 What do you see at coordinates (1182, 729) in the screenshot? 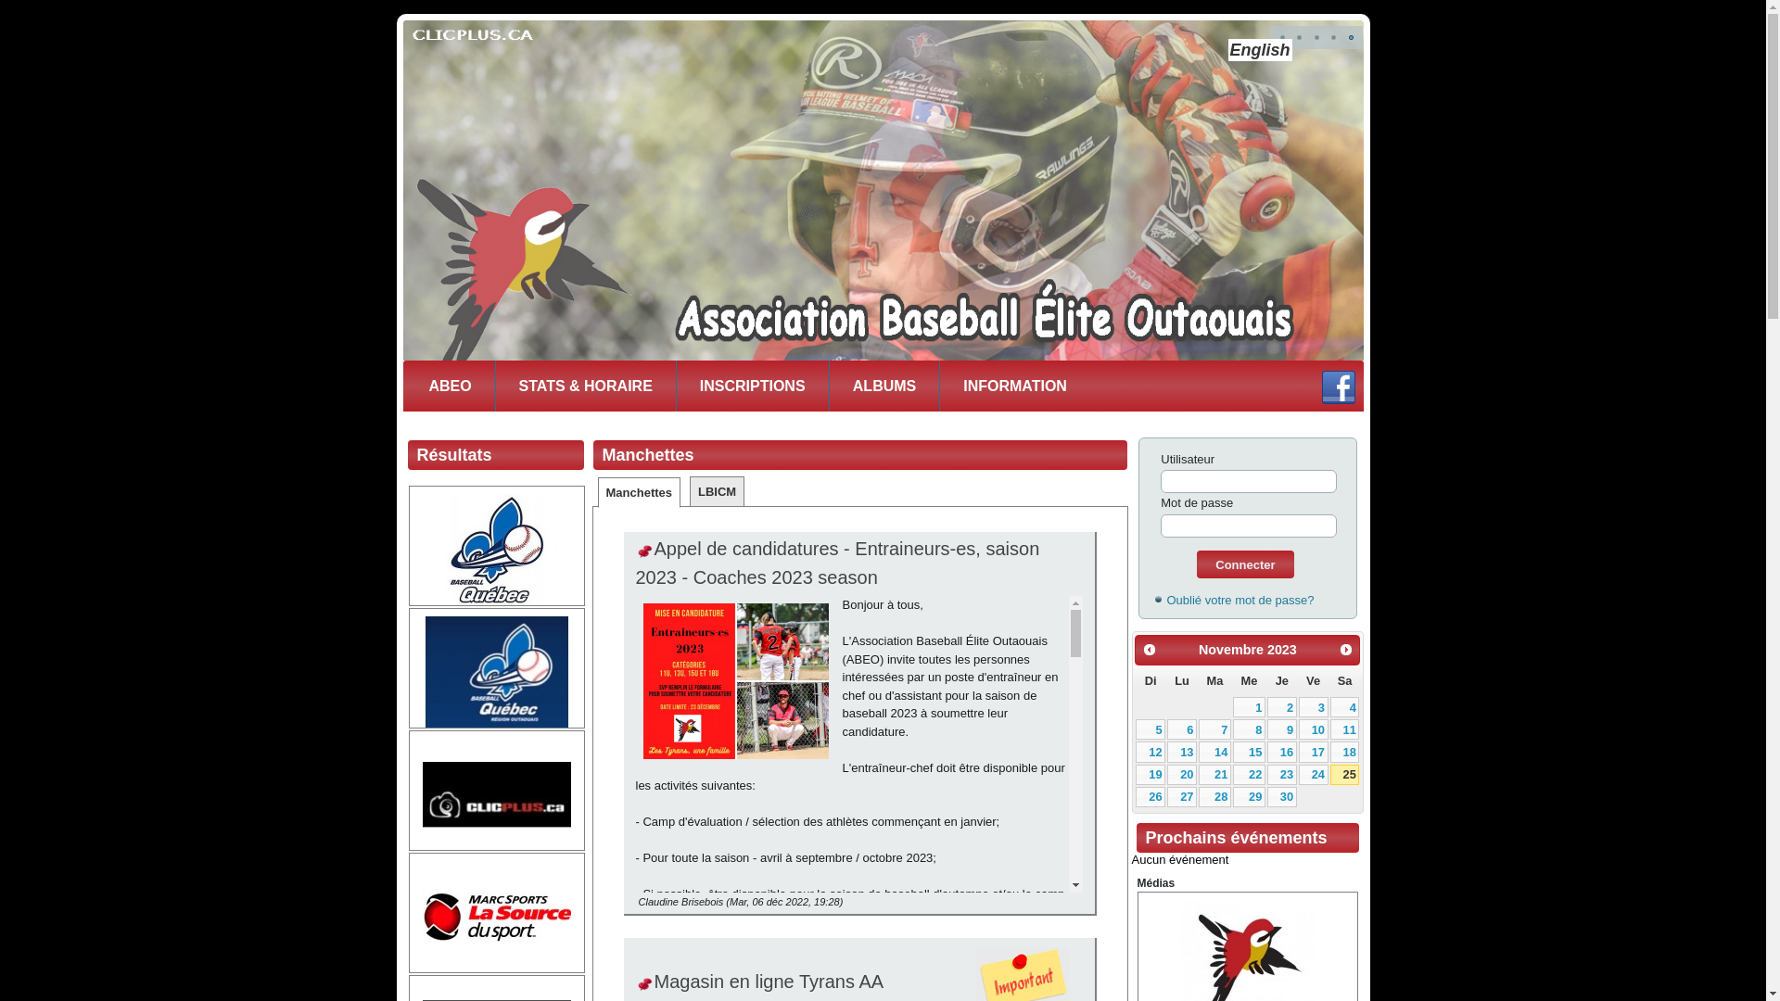
I see `6` at bounding box center [1182, 729].